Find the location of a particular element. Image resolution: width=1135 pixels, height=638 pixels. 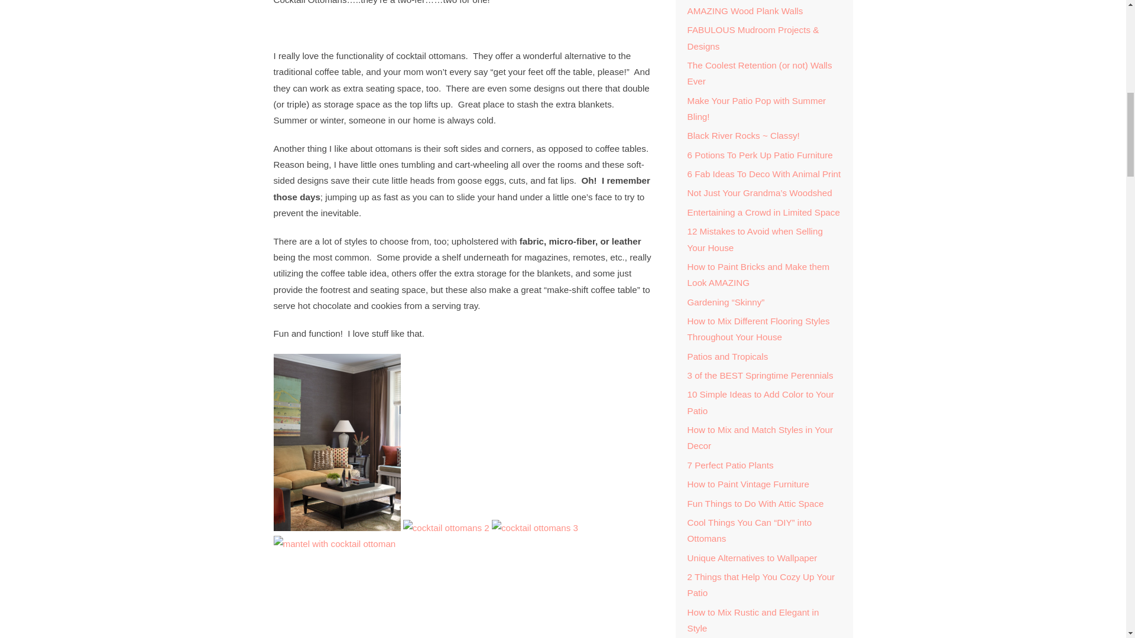

Make Your Patio Pop with Summer Bling! is located at coordinates (756, 109).